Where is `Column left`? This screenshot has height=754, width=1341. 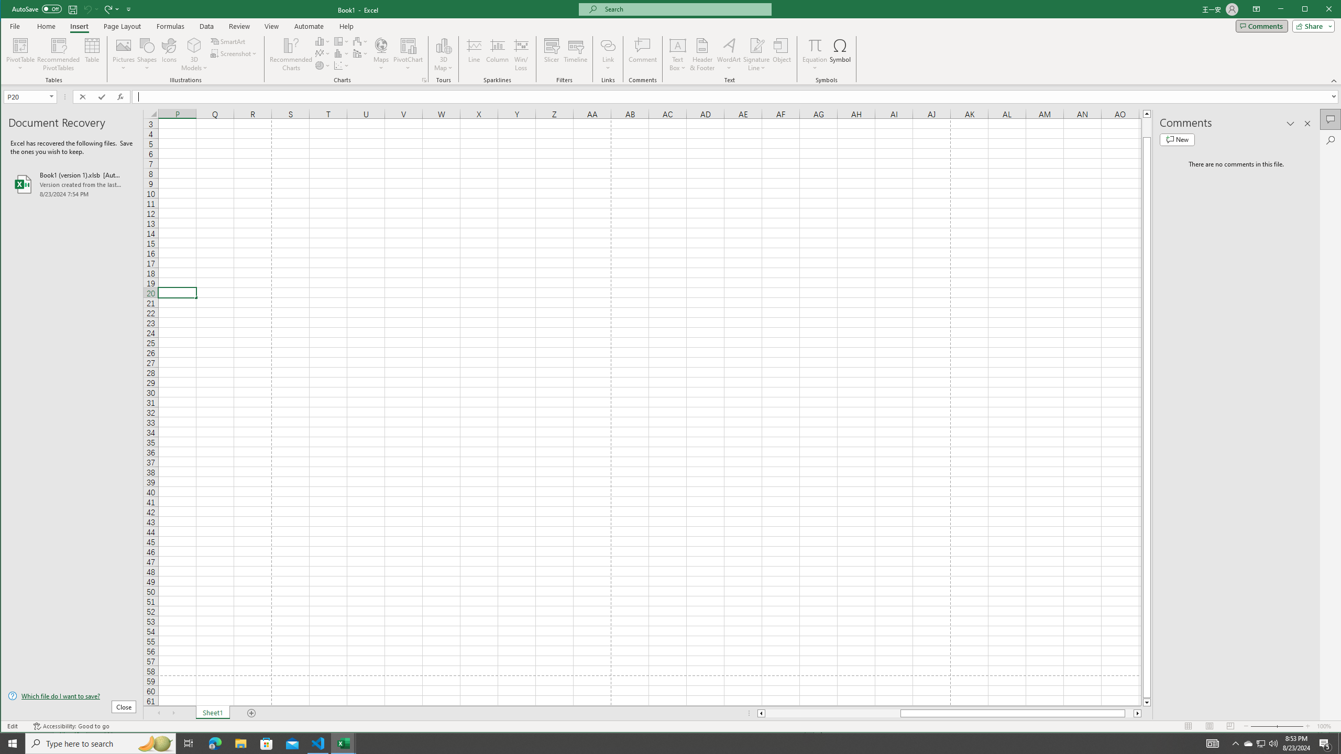
Column left is located at coordinates (761, 713).